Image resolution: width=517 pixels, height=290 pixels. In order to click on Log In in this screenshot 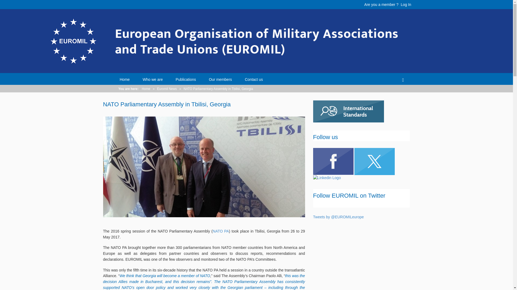, I will do `click(406, 4)`.